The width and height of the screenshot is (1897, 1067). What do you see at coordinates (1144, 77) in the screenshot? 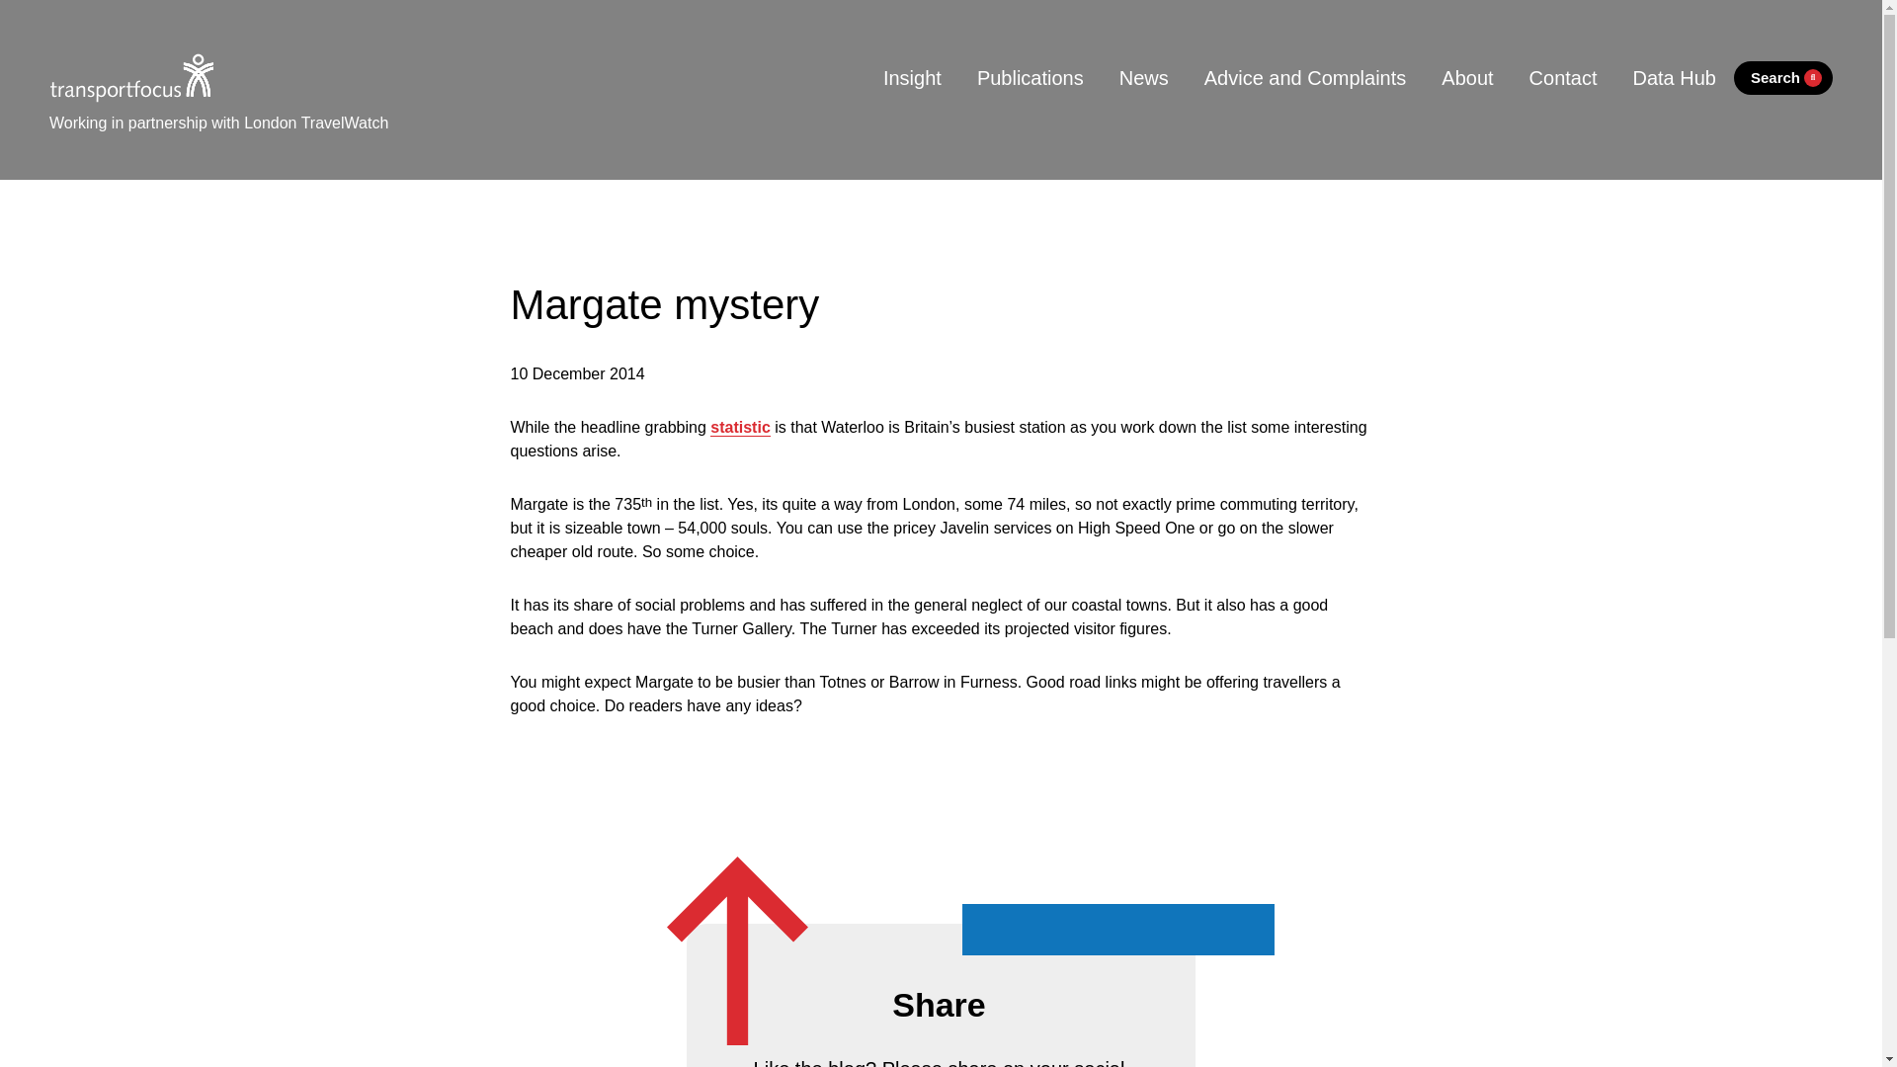
I see `News` at bounding box center [1144, 77].